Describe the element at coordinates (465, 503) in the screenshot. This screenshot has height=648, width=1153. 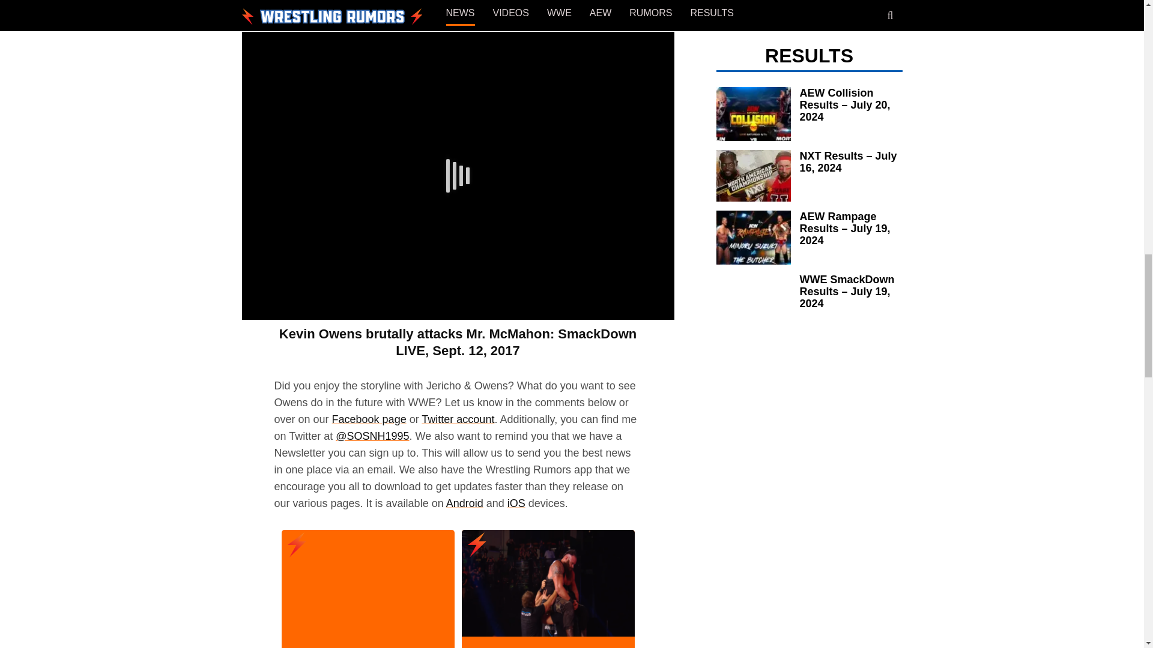
I see `Android` at that location.